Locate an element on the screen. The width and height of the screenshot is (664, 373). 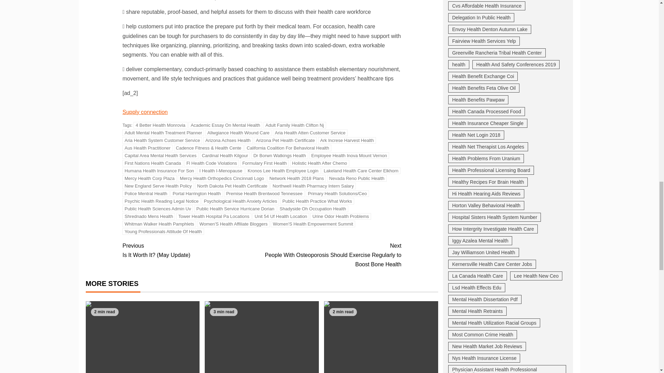
4 Better Health Monrovia is located at coordinates (160, 125).